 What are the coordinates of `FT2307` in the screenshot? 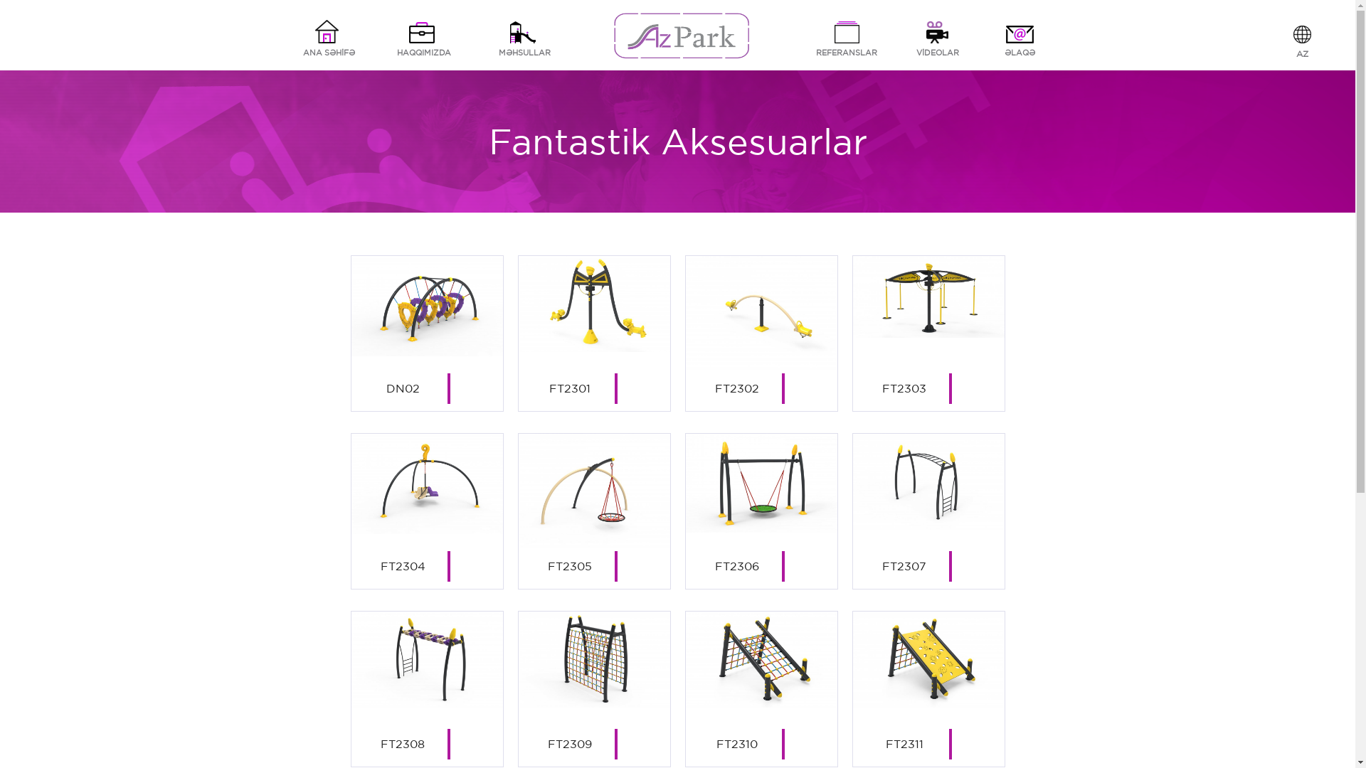 It's located at (928, 511).